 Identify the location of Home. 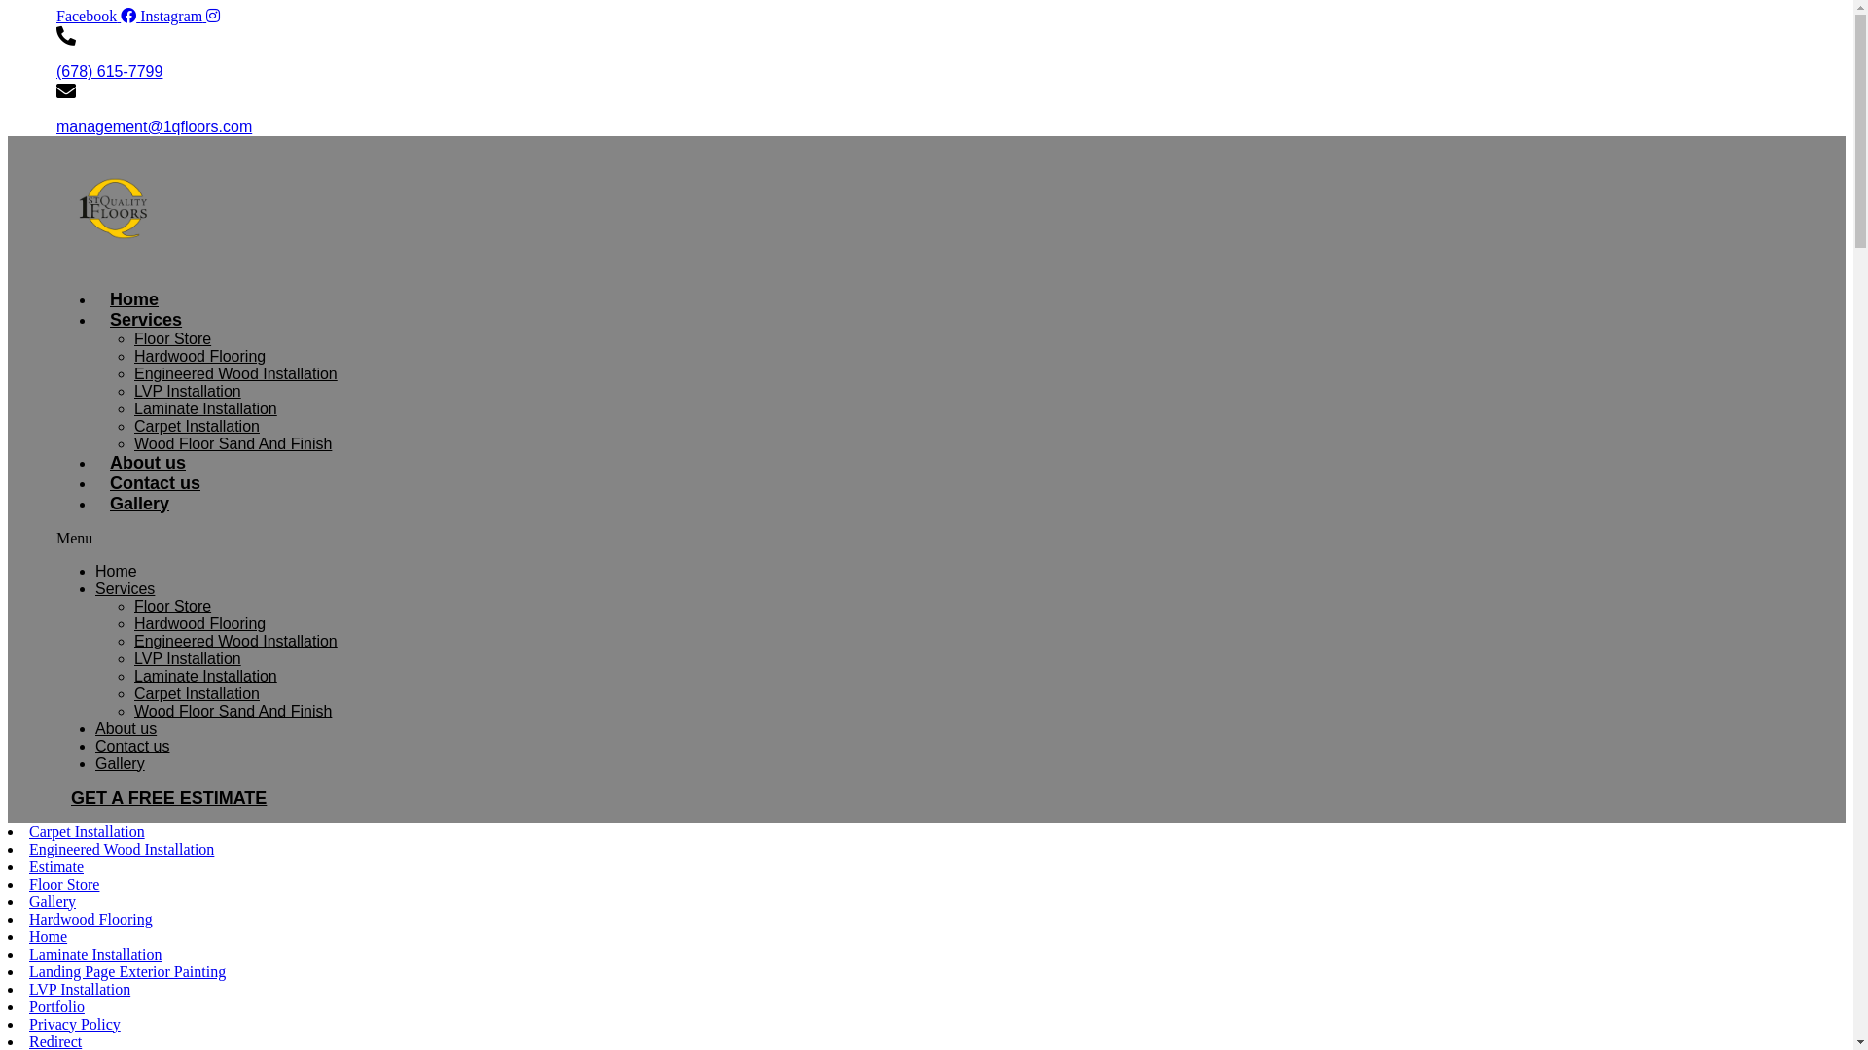
(49, 935).